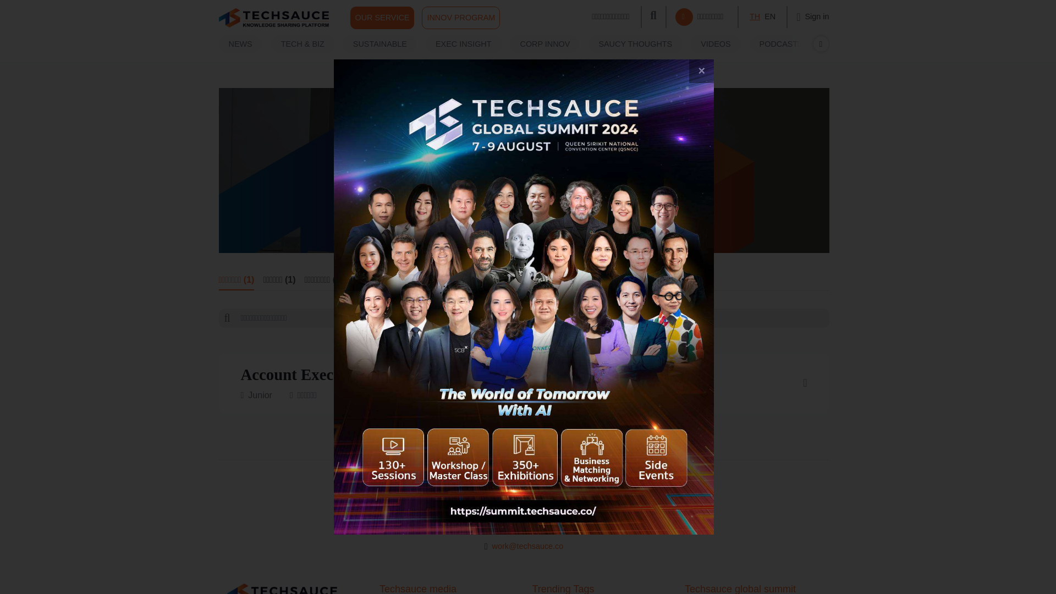  What do you see at coordinates (240, 44) in the screenshot?
I see `NEWS` at bounding box center [240, 44].